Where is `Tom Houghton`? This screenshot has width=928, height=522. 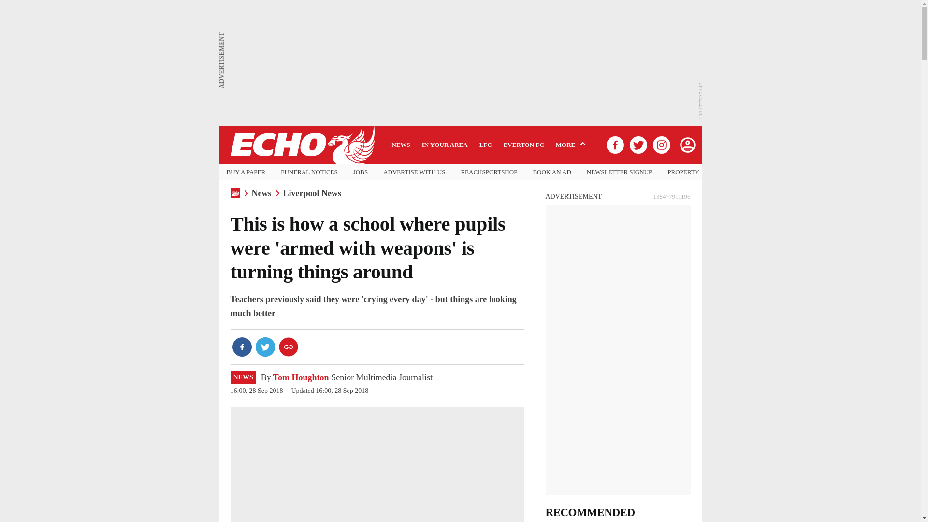 Tom Houghton is located at coordinates (301, 377).